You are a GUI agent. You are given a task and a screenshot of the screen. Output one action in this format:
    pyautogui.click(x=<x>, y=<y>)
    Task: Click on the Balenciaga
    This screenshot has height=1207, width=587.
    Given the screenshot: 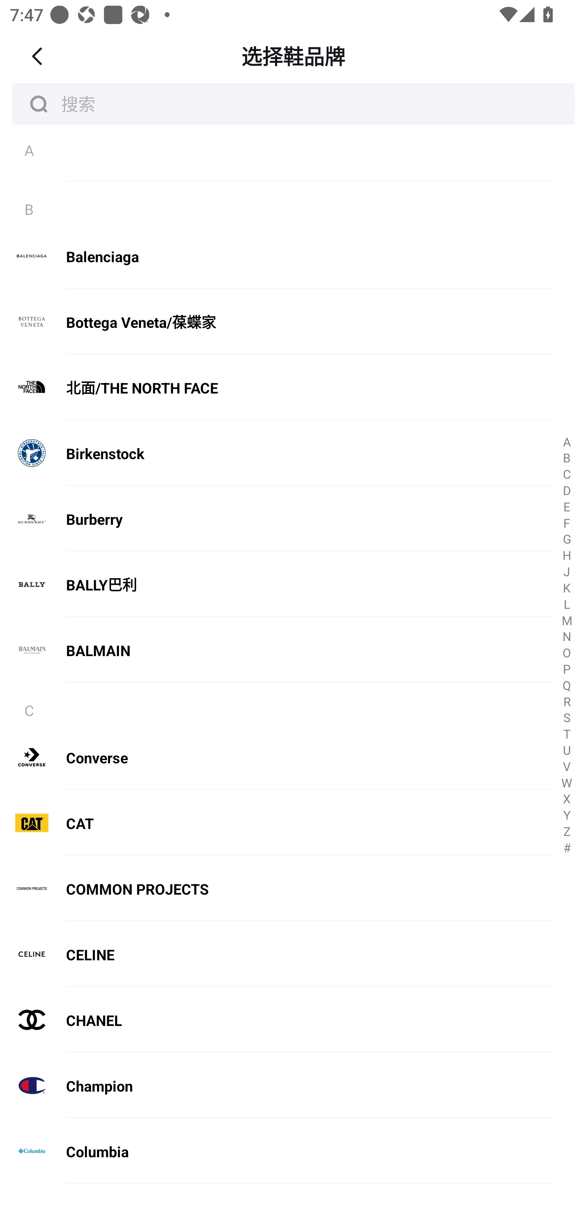 What is the action you would take?
    pyautogui.click(x=276, y=256)
    